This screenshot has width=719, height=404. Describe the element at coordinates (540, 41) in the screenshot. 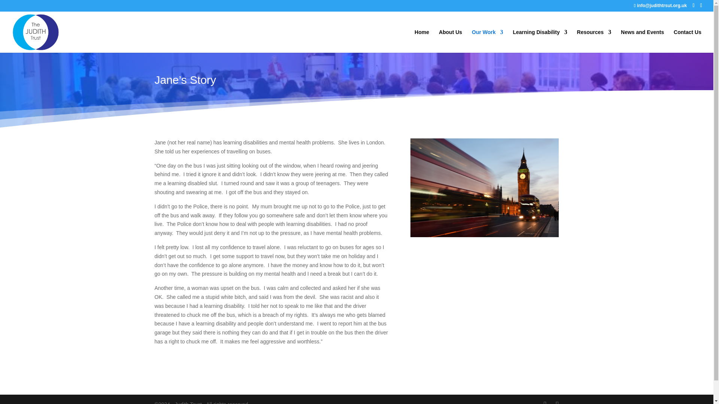

I see `Learning Disability` at that location.